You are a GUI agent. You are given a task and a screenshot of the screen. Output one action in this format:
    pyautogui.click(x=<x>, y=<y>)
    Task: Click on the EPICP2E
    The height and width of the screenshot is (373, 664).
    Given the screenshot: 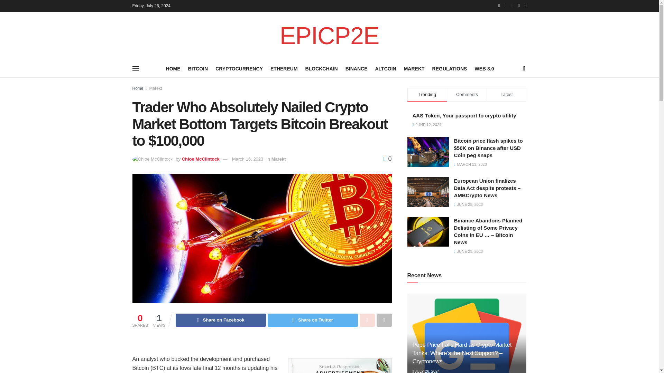 What is the action you would take?
    pyautogui.click(x=329, y=36)
    